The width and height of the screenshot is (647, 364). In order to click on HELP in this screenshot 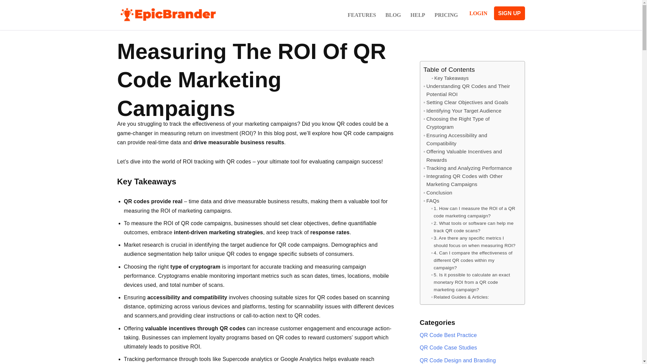, I will do `click(418, 15)`.